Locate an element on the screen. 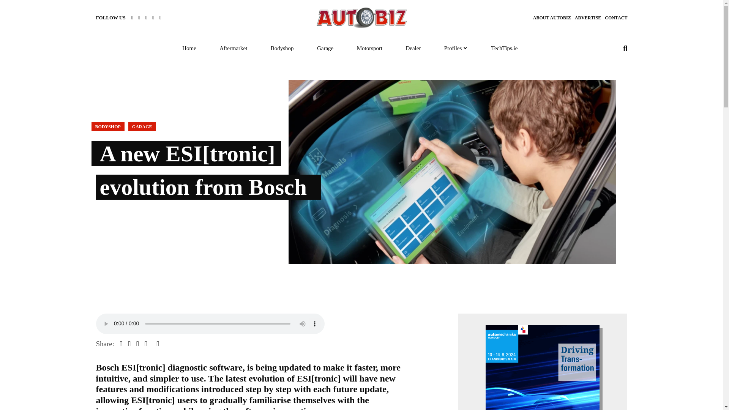 This screenshot has height=410, width=729. ADVERTISE is located at coordinates (588, 17).